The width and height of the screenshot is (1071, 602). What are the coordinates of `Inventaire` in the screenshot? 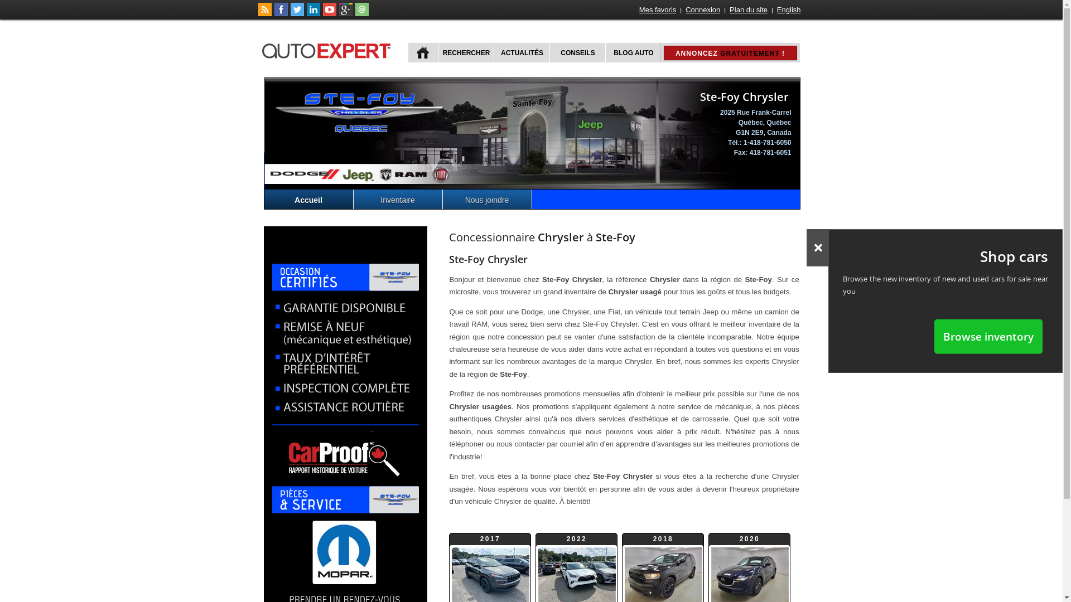 It's located at (398, 200).